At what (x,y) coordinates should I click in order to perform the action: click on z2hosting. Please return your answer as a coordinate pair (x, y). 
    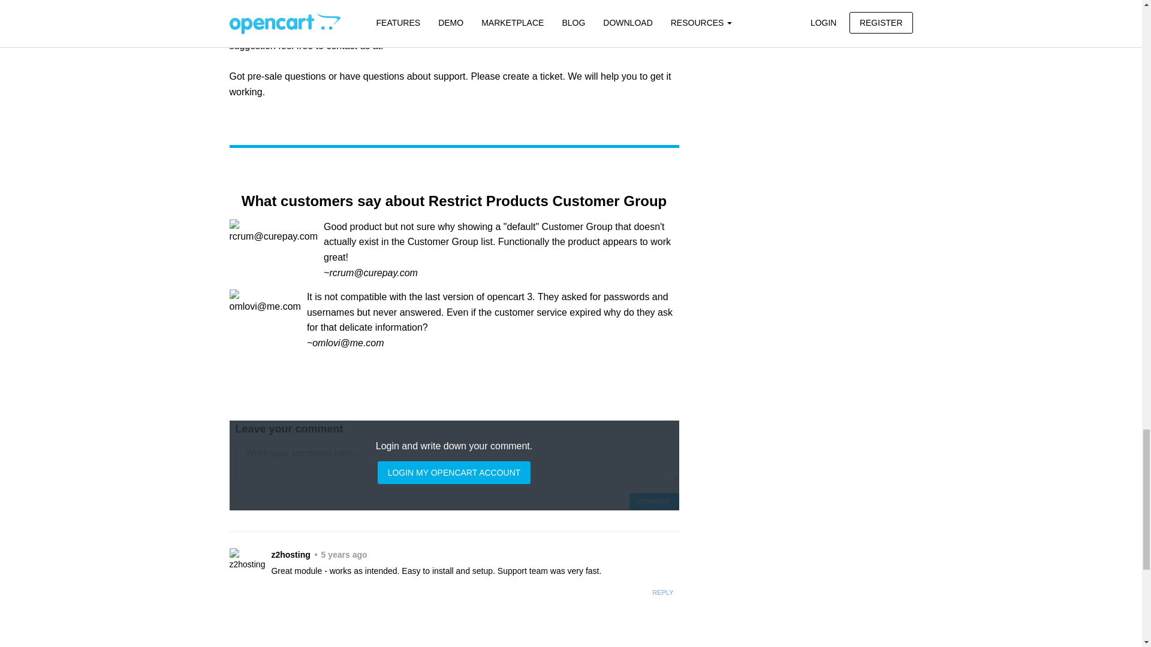
    Looking at the image, I should click on (247, 559).